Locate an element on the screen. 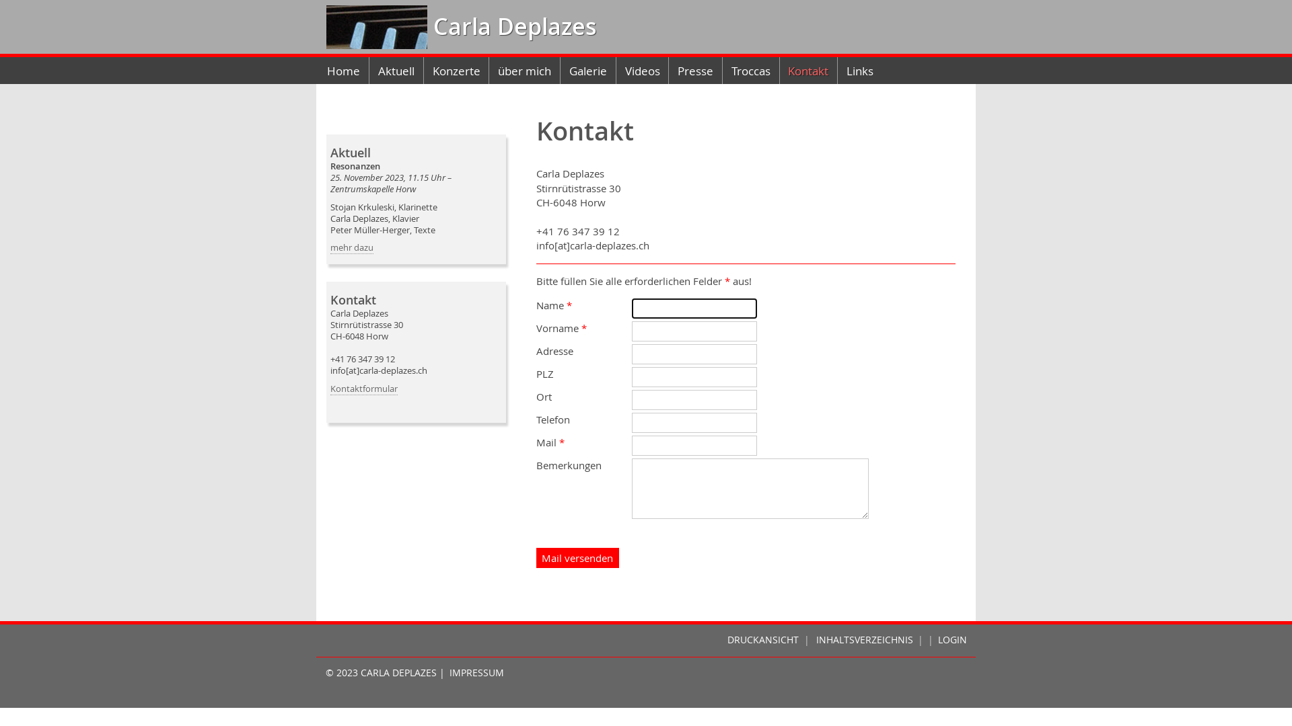  Mail versenden is located at coordinates (577, 558).